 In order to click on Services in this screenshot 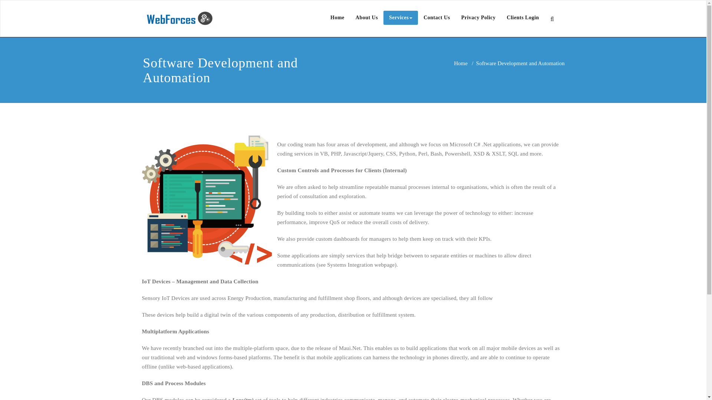, I will do `click(400, 18)`.